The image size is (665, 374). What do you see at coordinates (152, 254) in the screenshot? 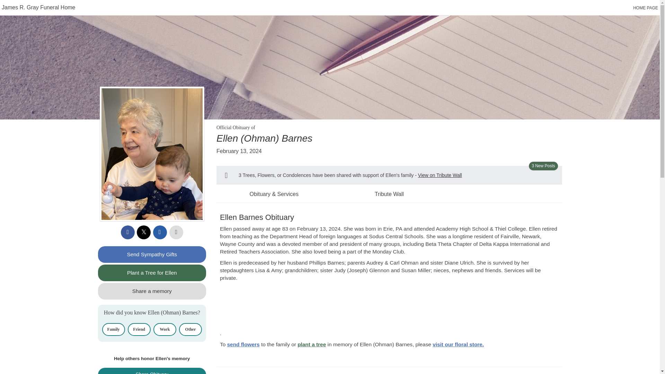
I see `Send Sympathy Gifts` at bounding box center [152, 254].